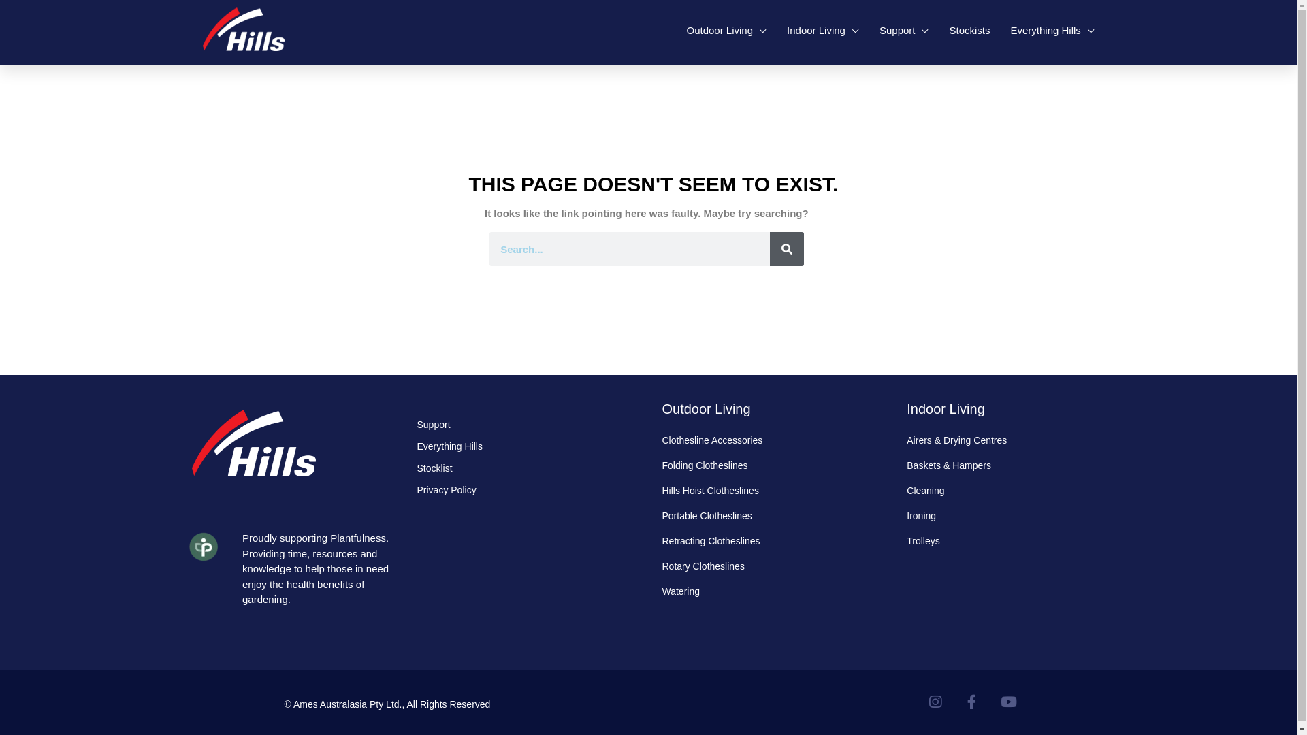 This screenshot has width=1307, height=735. What do you see at coordinates (1052, 30) in the screenshot?
I see `Everything Hills` at bounding box center [1052, 30].